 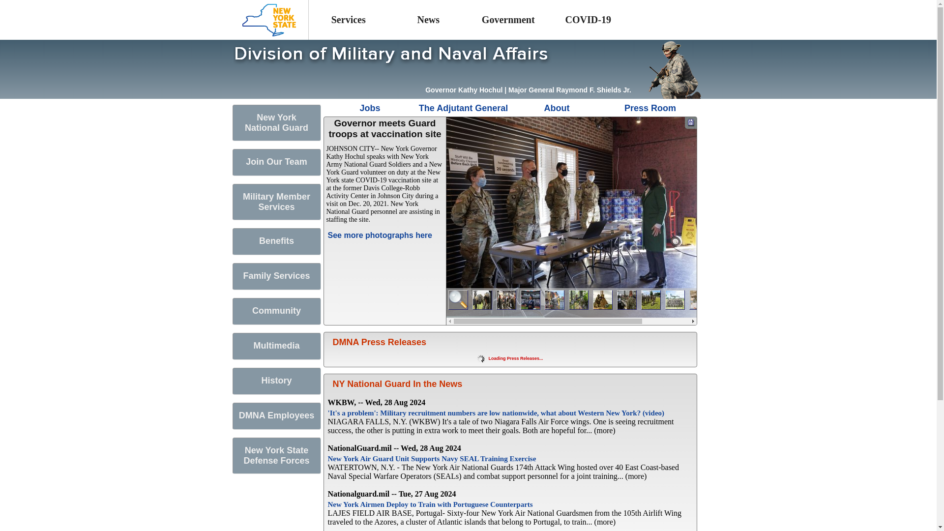 I want to click on NYS DMNA Press Releases on Readmedia, so click(x=326, y=84).